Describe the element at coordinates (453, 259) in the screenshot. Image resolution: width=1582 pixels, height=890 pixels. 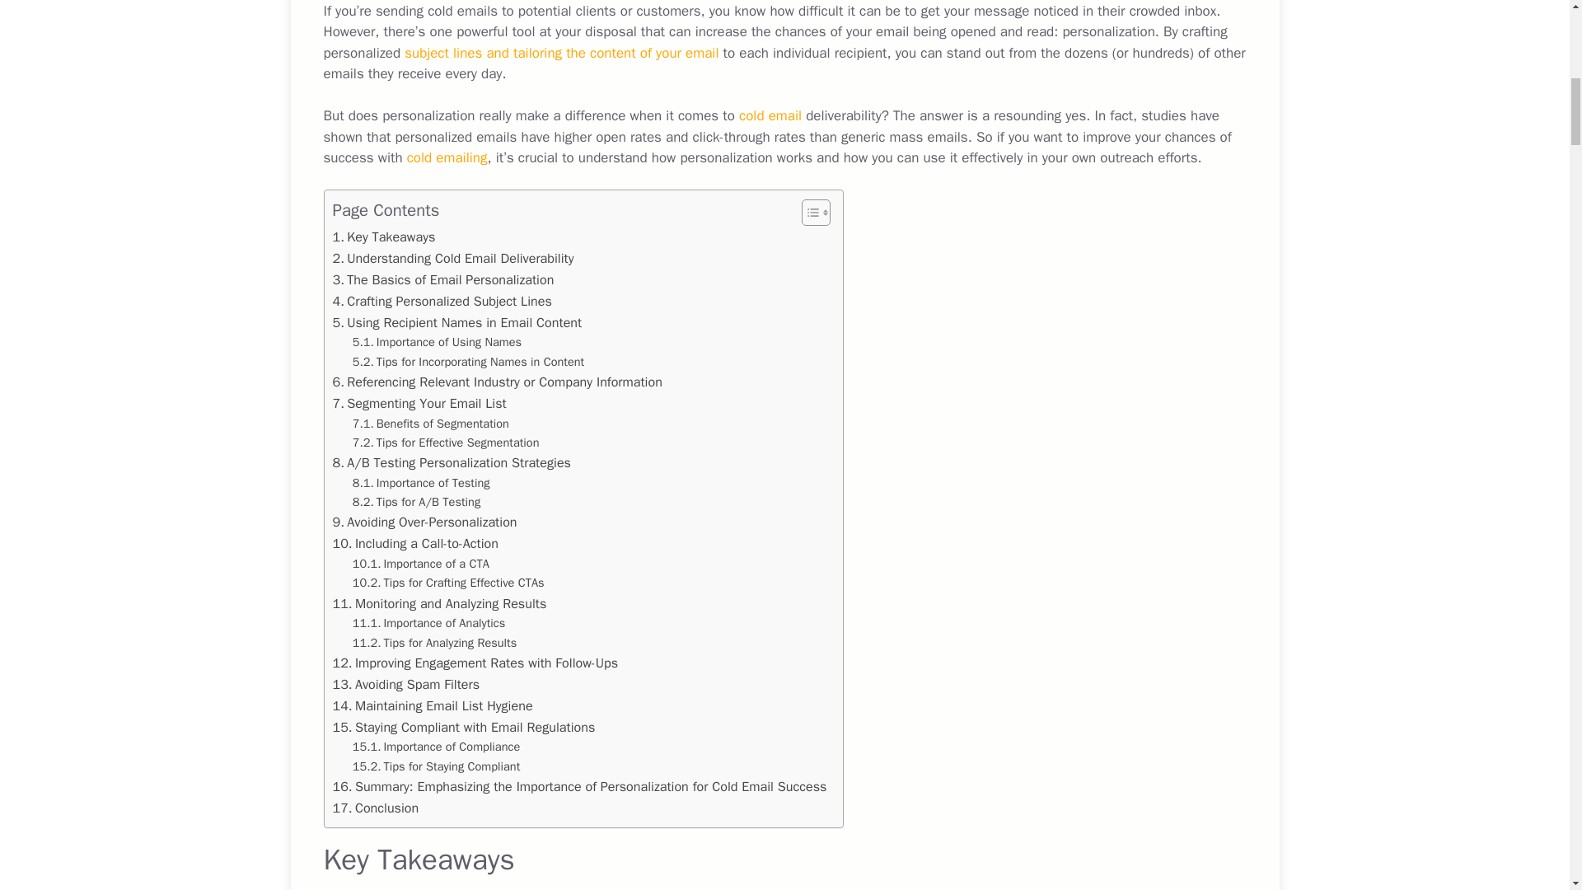
I see `Understanding Cold Email Deliverability` at that location.